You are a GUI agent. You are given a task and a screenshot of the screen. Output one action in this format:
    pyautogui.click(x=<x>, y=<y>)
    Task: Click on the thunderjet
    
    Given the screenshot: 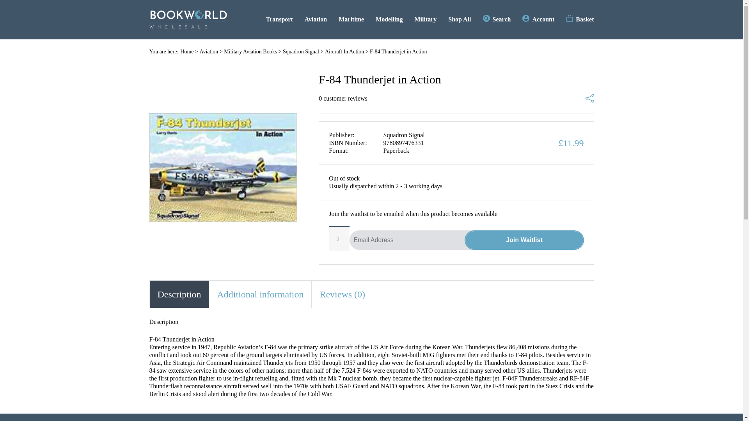 What is the action you would take?
    pyautogui.click(x=223, y=168)
    